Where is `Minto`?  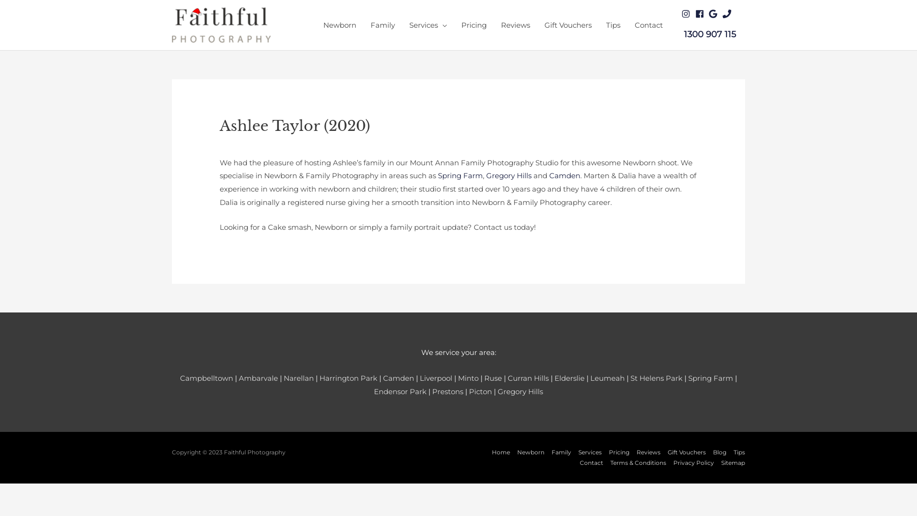
Minto is located at coordinates (468, 378).